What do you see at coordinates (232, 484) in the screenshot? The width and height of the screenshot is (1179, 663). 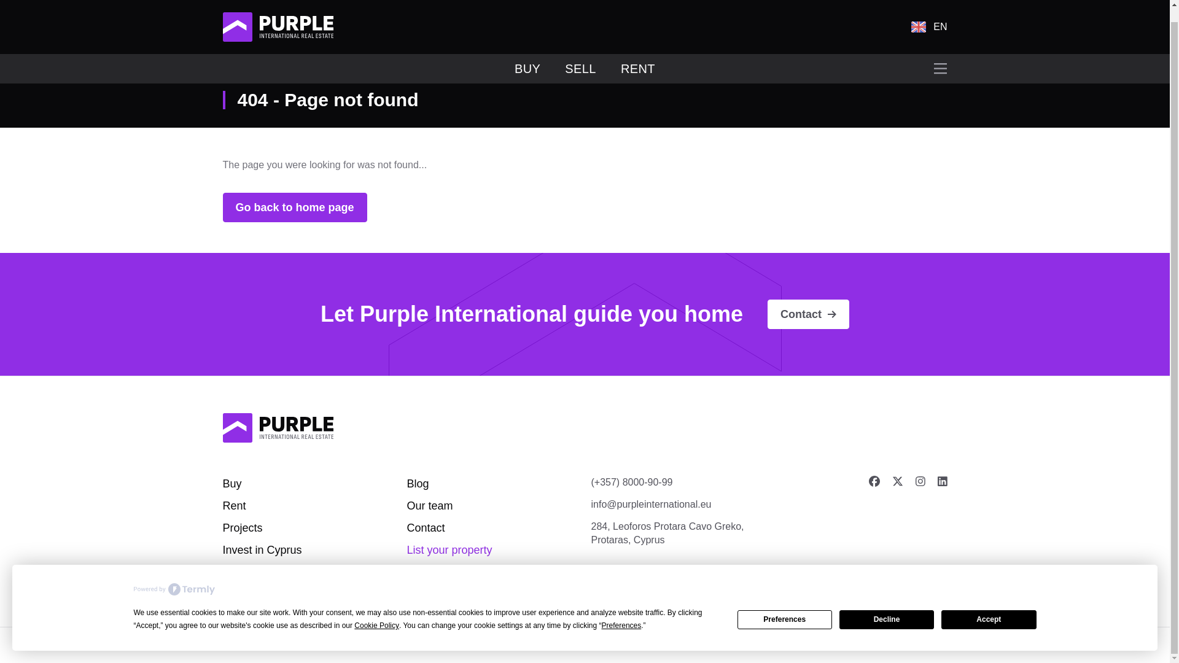 I see `Buy` at bounding box center [232, 484].